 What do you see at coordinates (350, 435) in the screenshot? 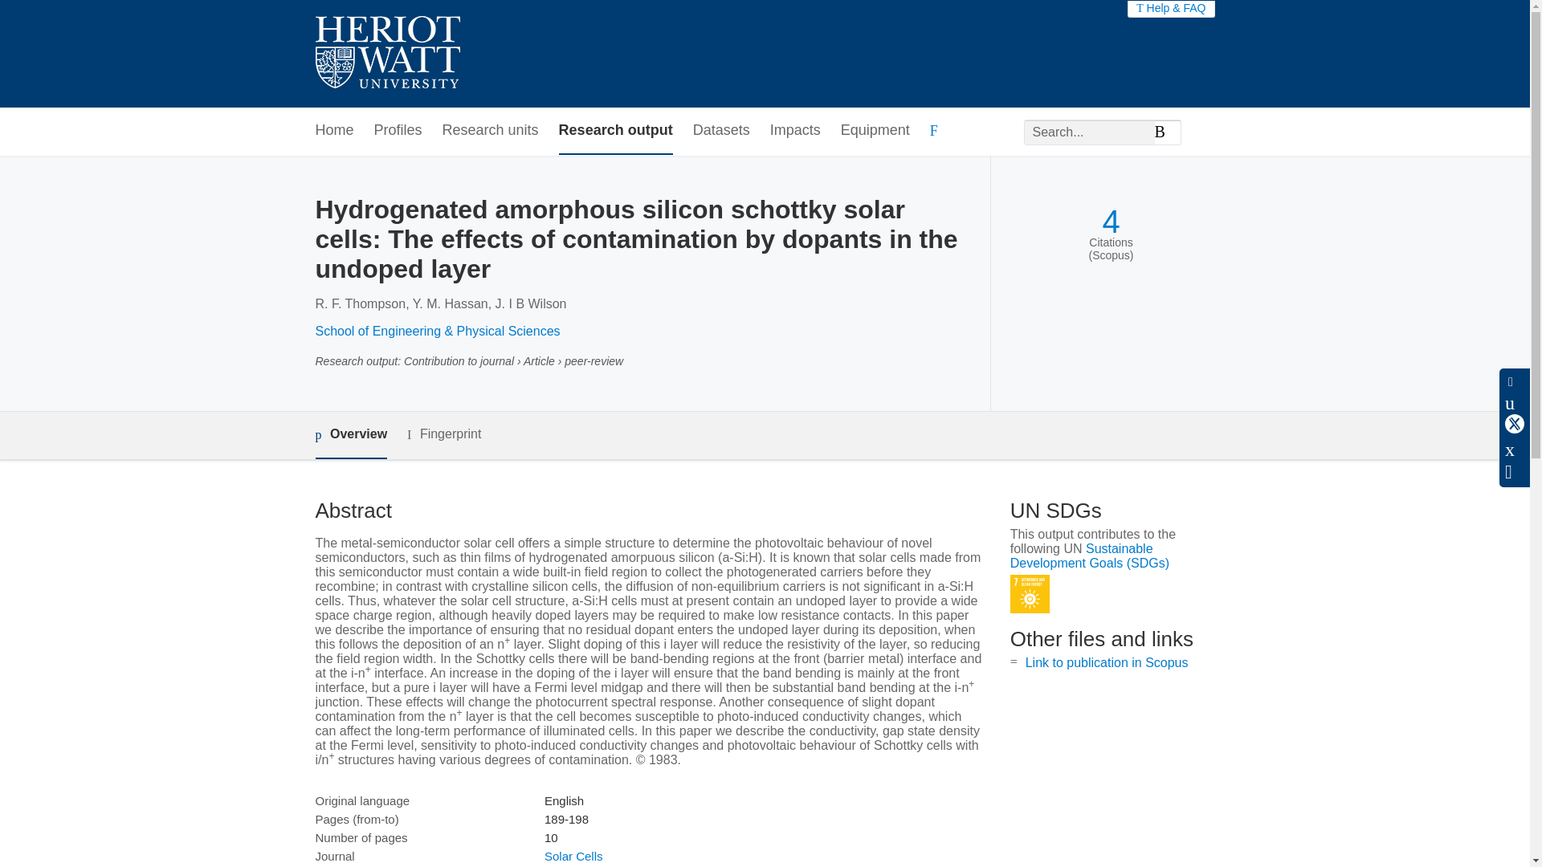
I see `Overview` at bounding box center [350, 435].